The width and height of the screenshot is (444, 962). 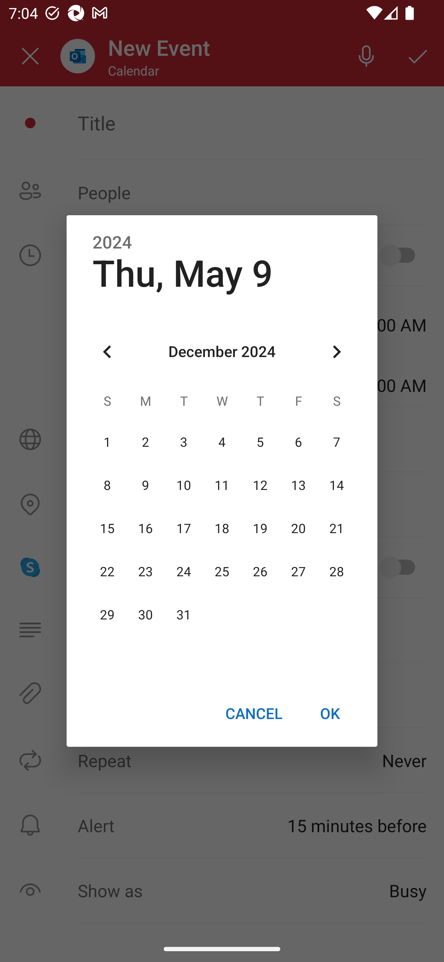 I want to click on 15 15 December 2024, so click(x=107, y=528).